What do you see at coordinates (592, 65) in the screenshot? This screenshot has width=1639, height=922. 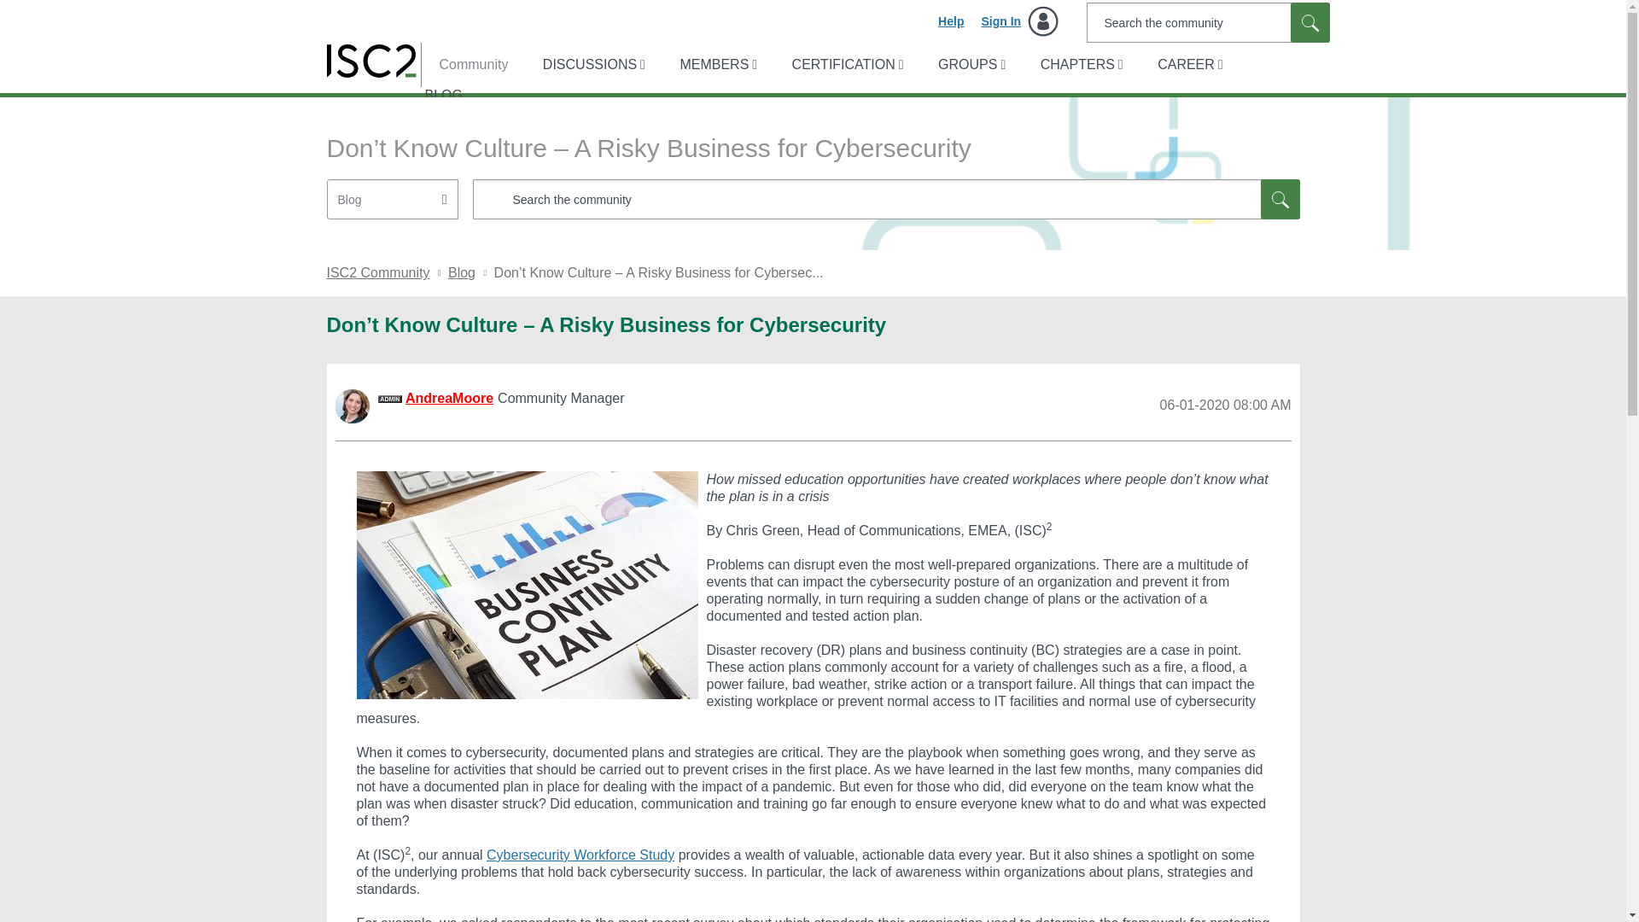 I see `DISCUSSIONS` at bounding box center [592, 65].